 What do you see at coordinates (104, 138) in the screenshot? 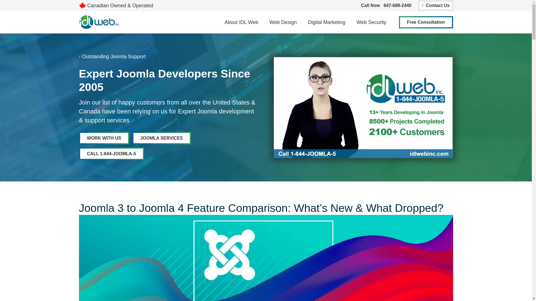
I see `WORK WITH US` at bounding box center [104, 138].